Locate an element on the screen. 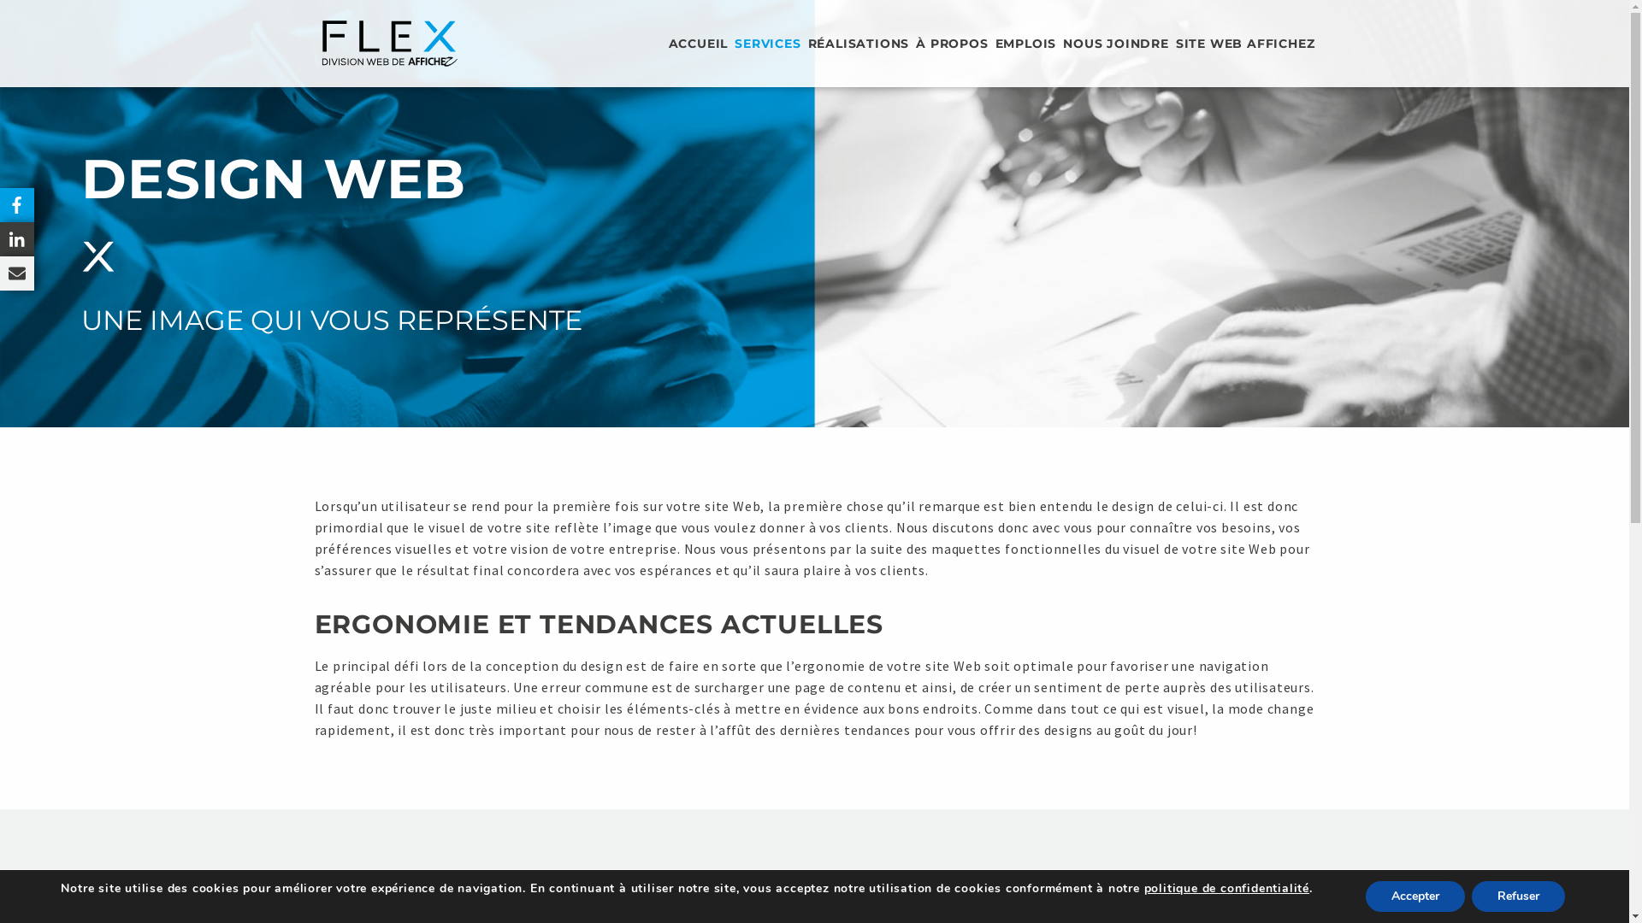 The height and width of the screenshot is (923, 1642). SITE WEB AFFICHEZ is located at coordinates (1245, 44).